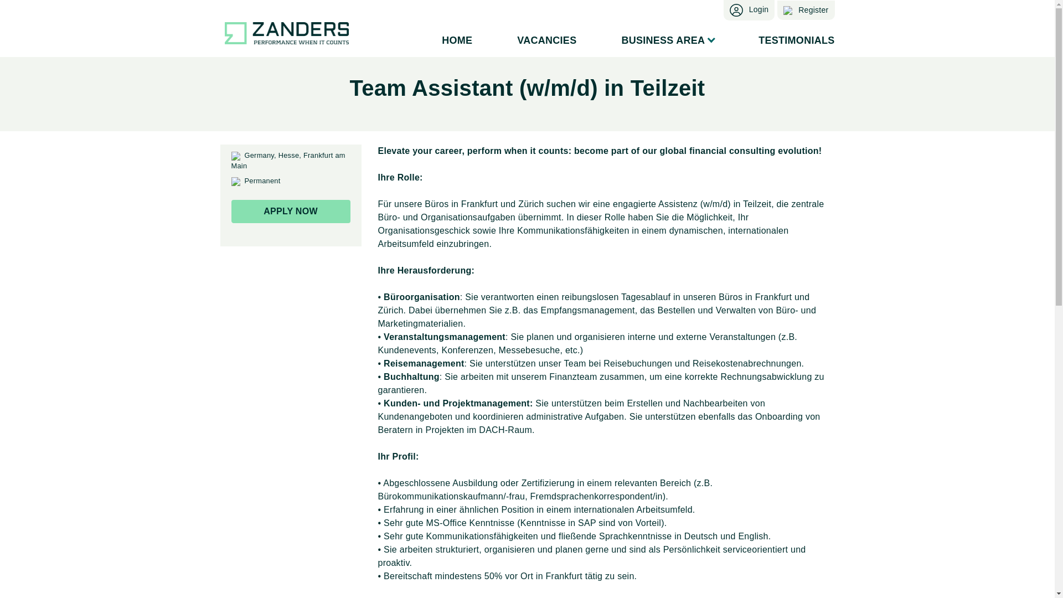  I want to click on HOME, so click(457, 41).